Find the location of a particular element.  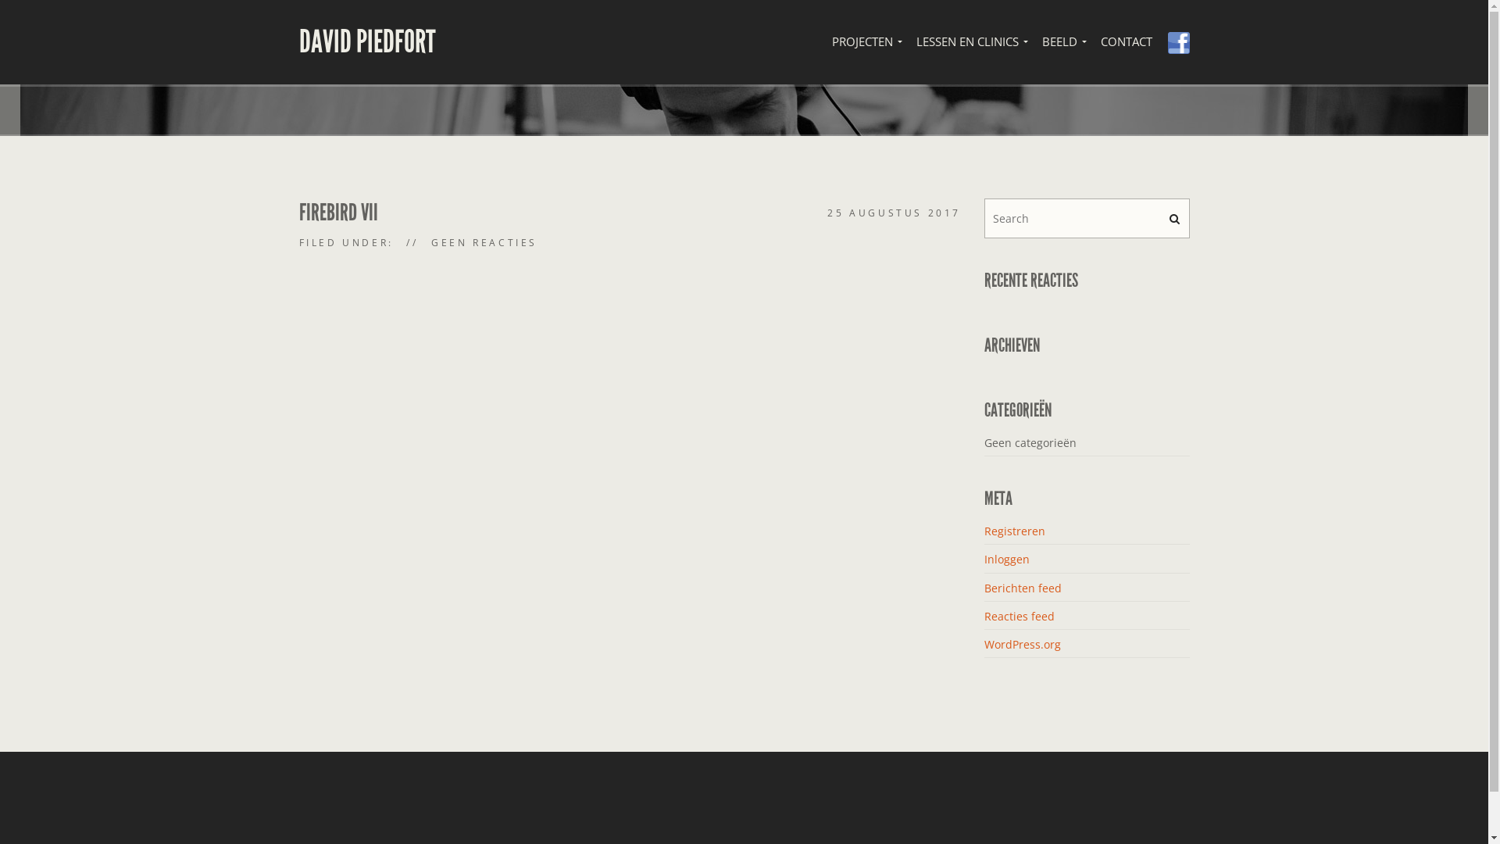

Registreren is located at coordinates (1015, 531).